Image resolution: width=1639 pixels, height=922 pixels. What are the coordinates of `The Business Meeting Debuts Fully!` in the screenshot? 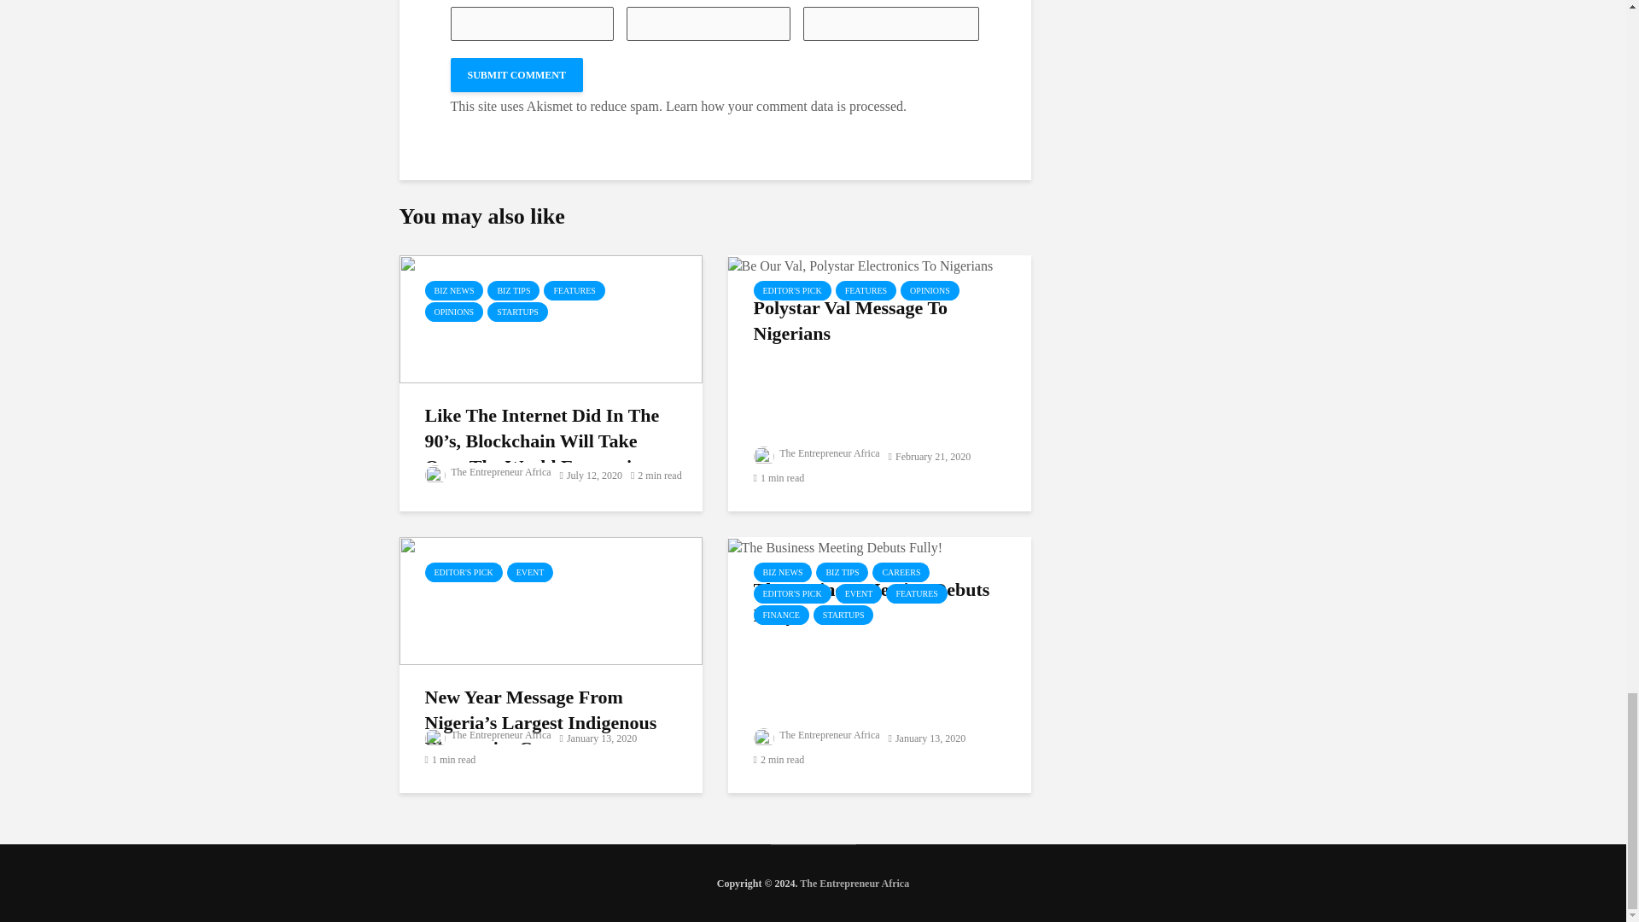 It's located at (835, 546).